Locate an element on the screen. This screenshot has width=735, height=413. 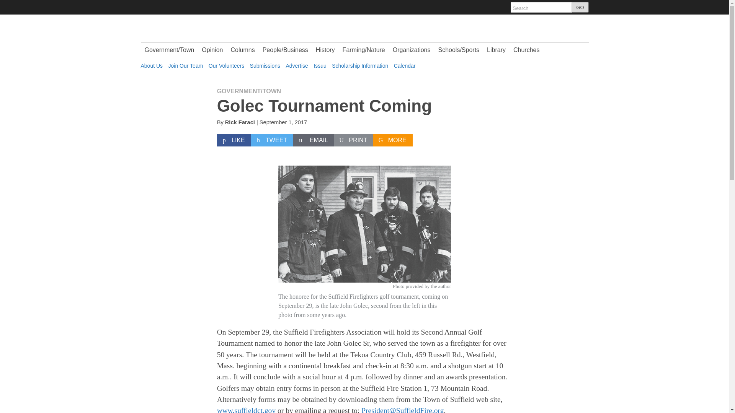
Issuu is located at coordinates (320, 66).